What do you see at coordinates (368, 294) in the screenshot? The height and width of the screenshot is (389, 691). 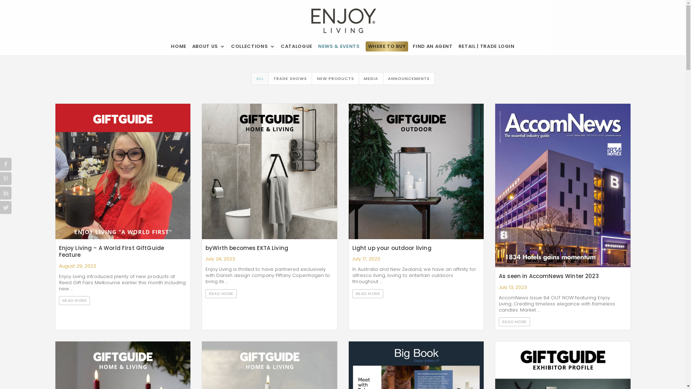 I see `READ MORE` at bounding box center [368, 294].